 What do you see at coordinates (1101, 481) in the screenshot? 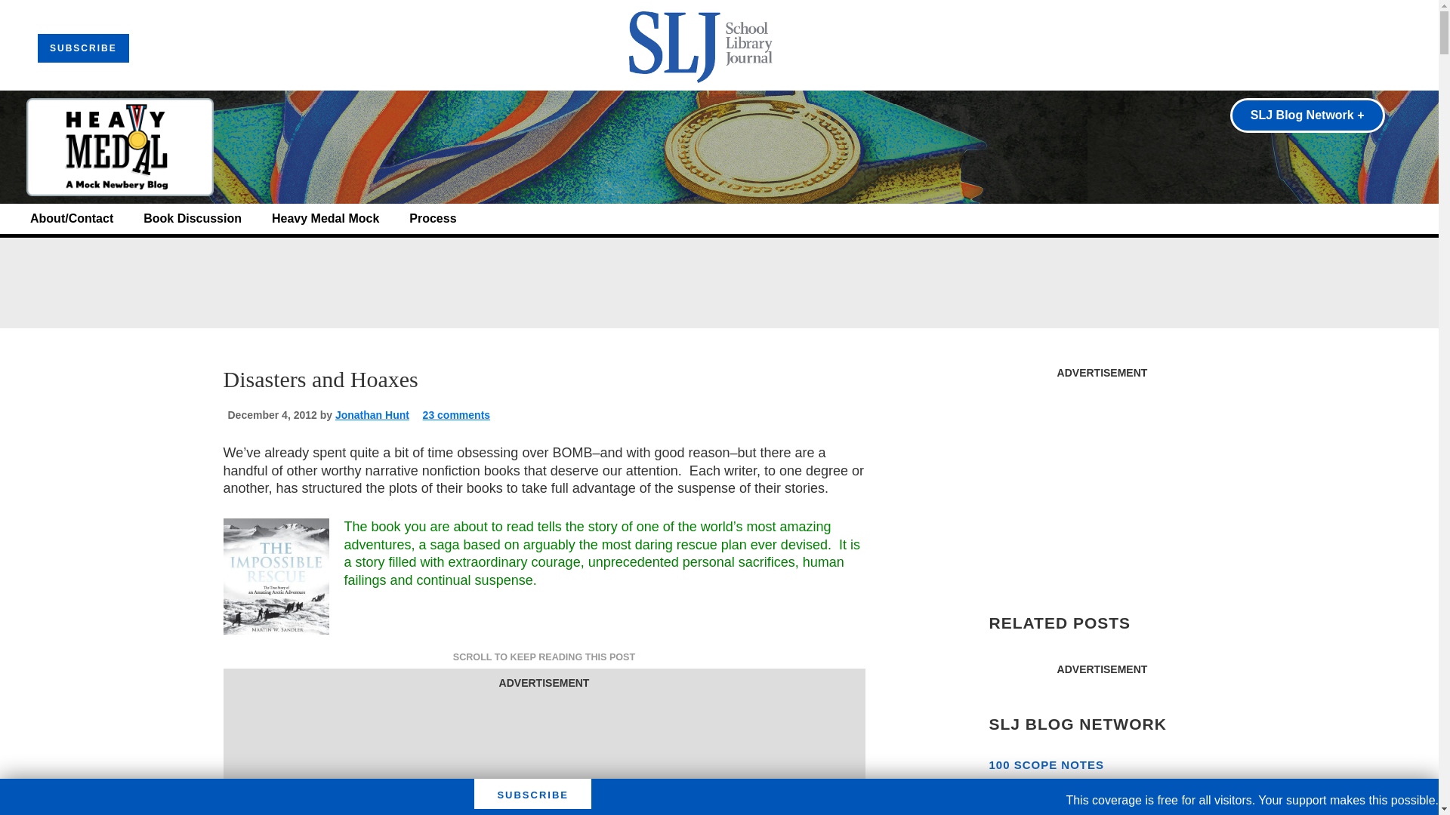
I see `3rd party ad content` at bounding box center [1101, 481].